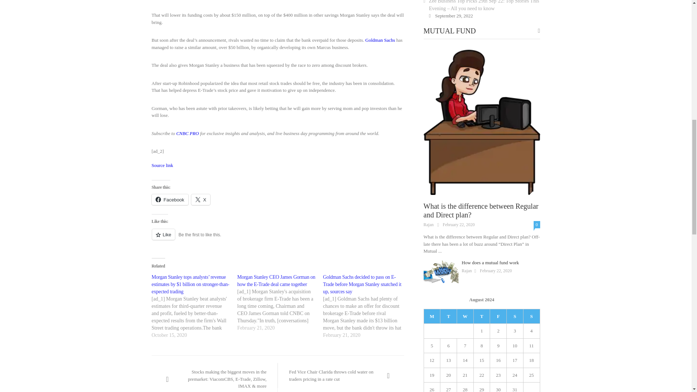 The image size is (697, 392). I want to click on Facebook, so click(170, 199).